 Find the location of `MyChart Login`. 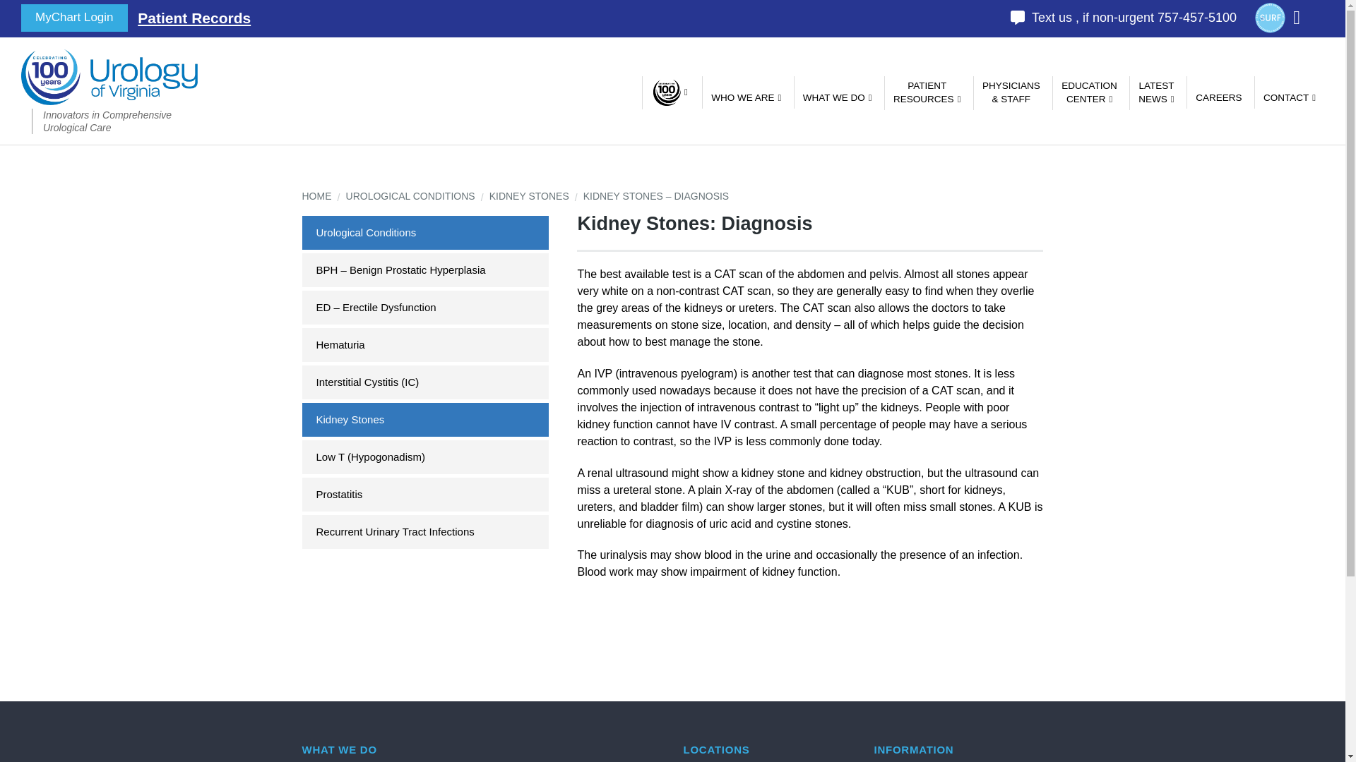

MyChart Login is located at coordinates (836, 92).